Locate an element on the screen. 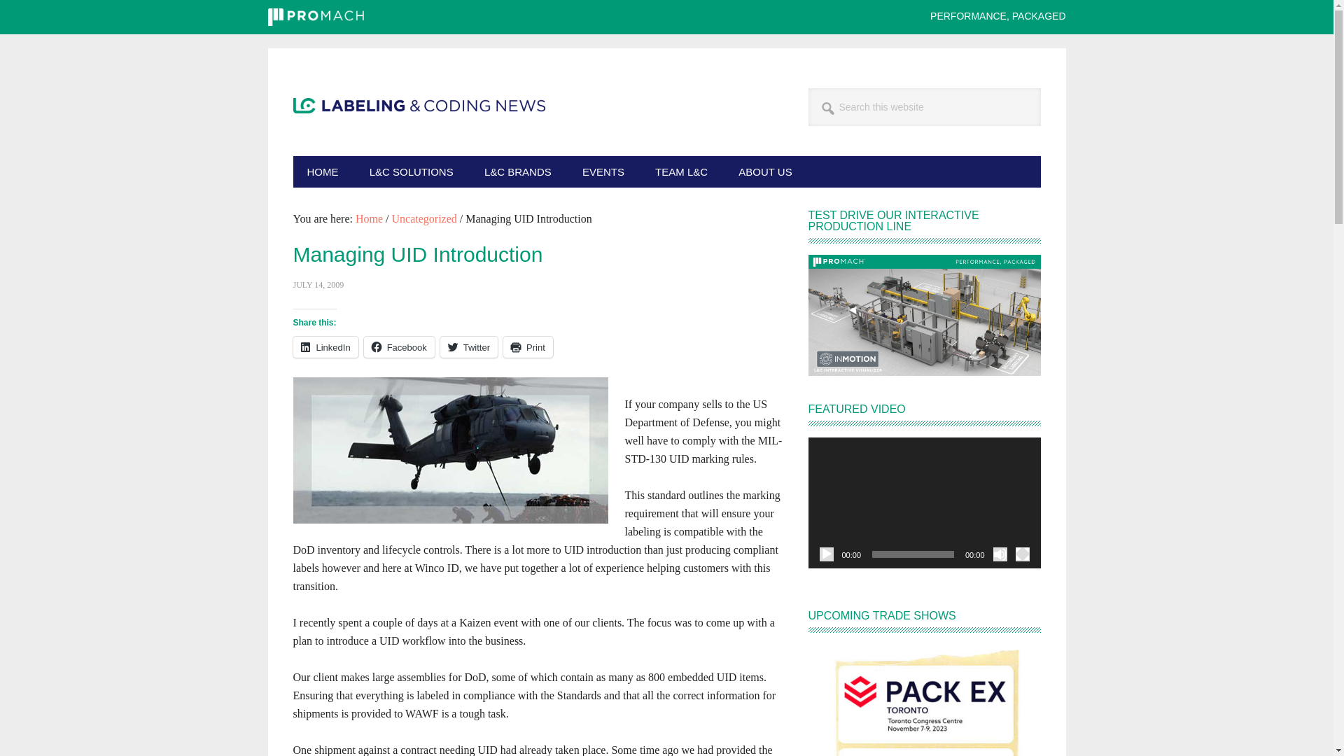 The height and width of the screenshot is (756, 1344). Twitter is located at coordinates (469, 346).